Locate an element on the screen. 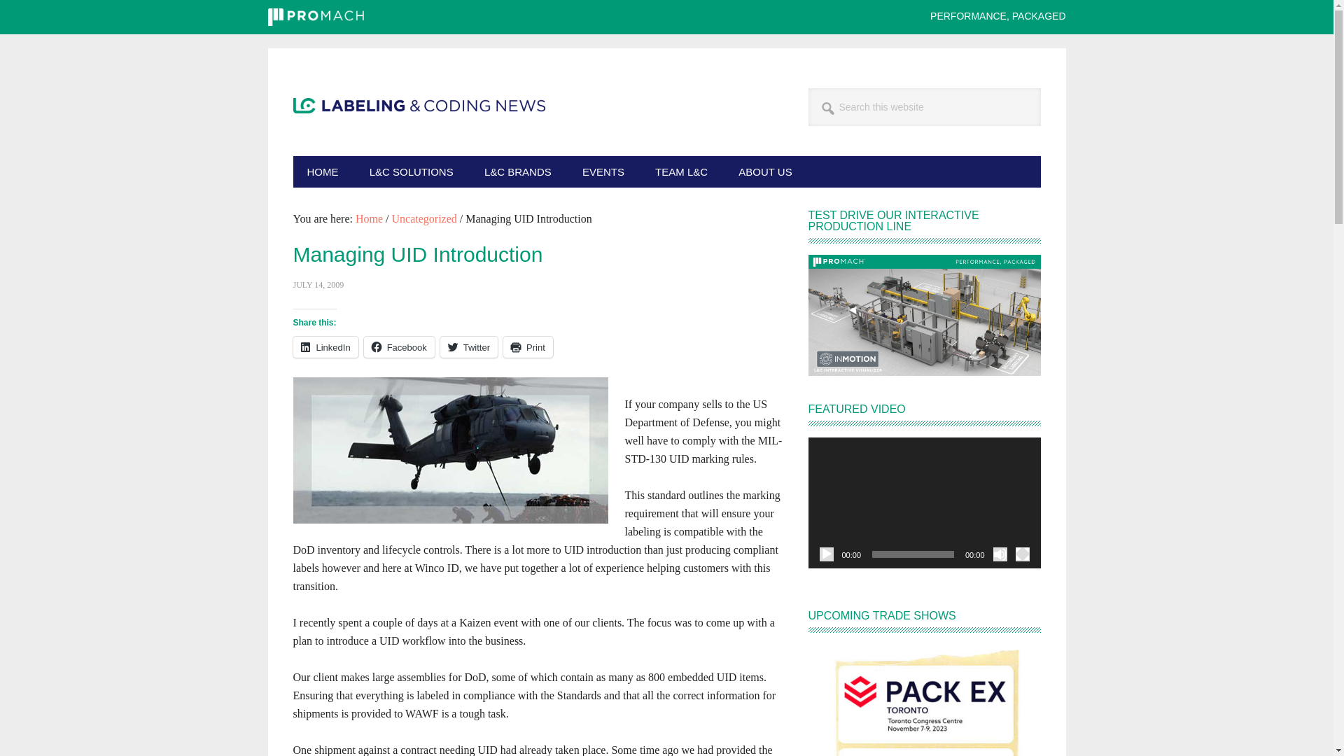 The height and width of the screenshot is (756, 1344). Twitter is located at coordinates (469, 346).